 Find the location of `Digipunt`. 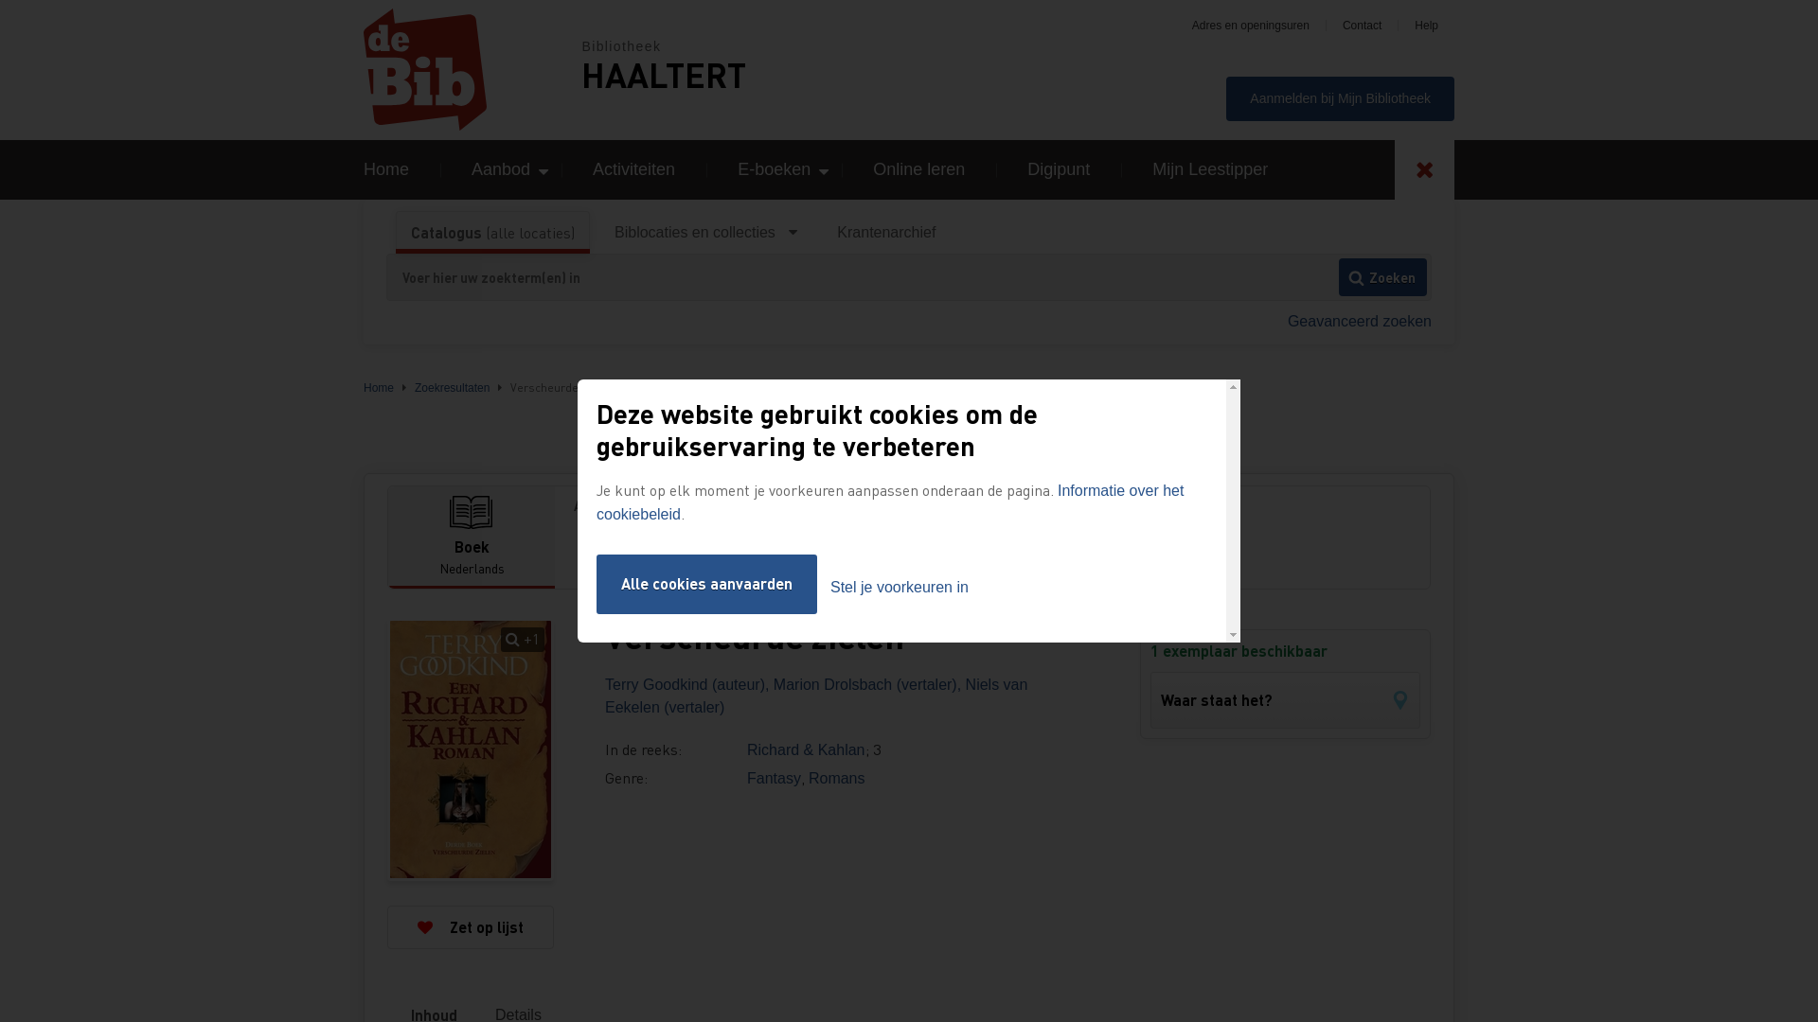

Digipunt is located at coordinates (1059, 170).